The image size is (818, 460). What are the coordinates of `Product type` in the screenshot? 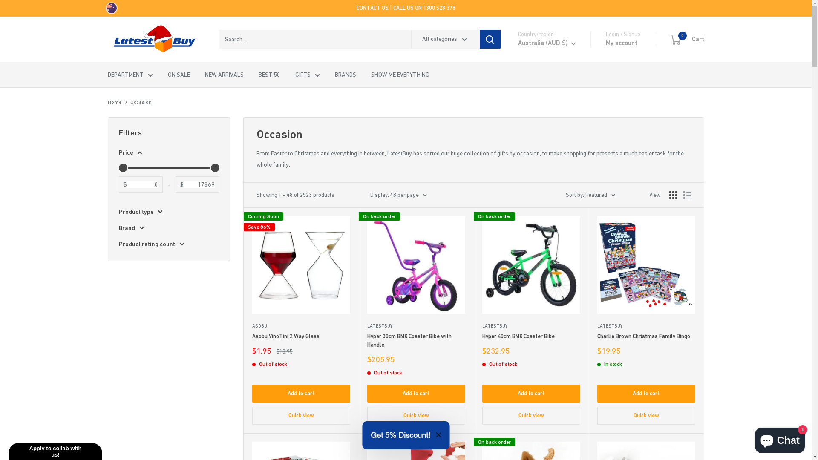 It's located at (169, 212).